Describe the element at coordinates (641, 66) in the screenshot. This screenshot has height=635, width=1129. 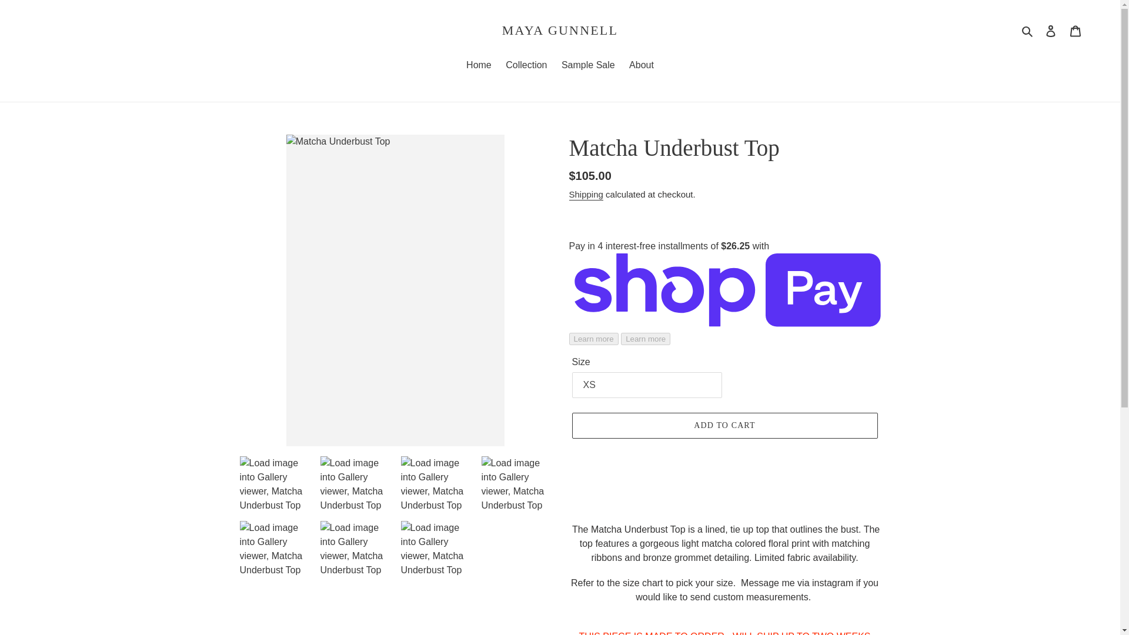
I see `About` at that location.